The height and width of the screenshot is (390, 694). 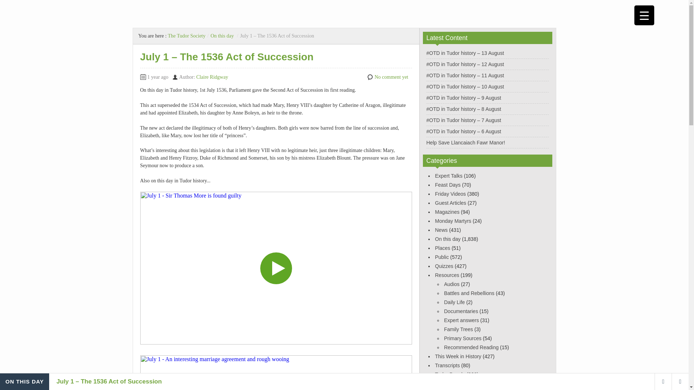 I want to click on Monday Martyrs, so click(x=453, y=221).